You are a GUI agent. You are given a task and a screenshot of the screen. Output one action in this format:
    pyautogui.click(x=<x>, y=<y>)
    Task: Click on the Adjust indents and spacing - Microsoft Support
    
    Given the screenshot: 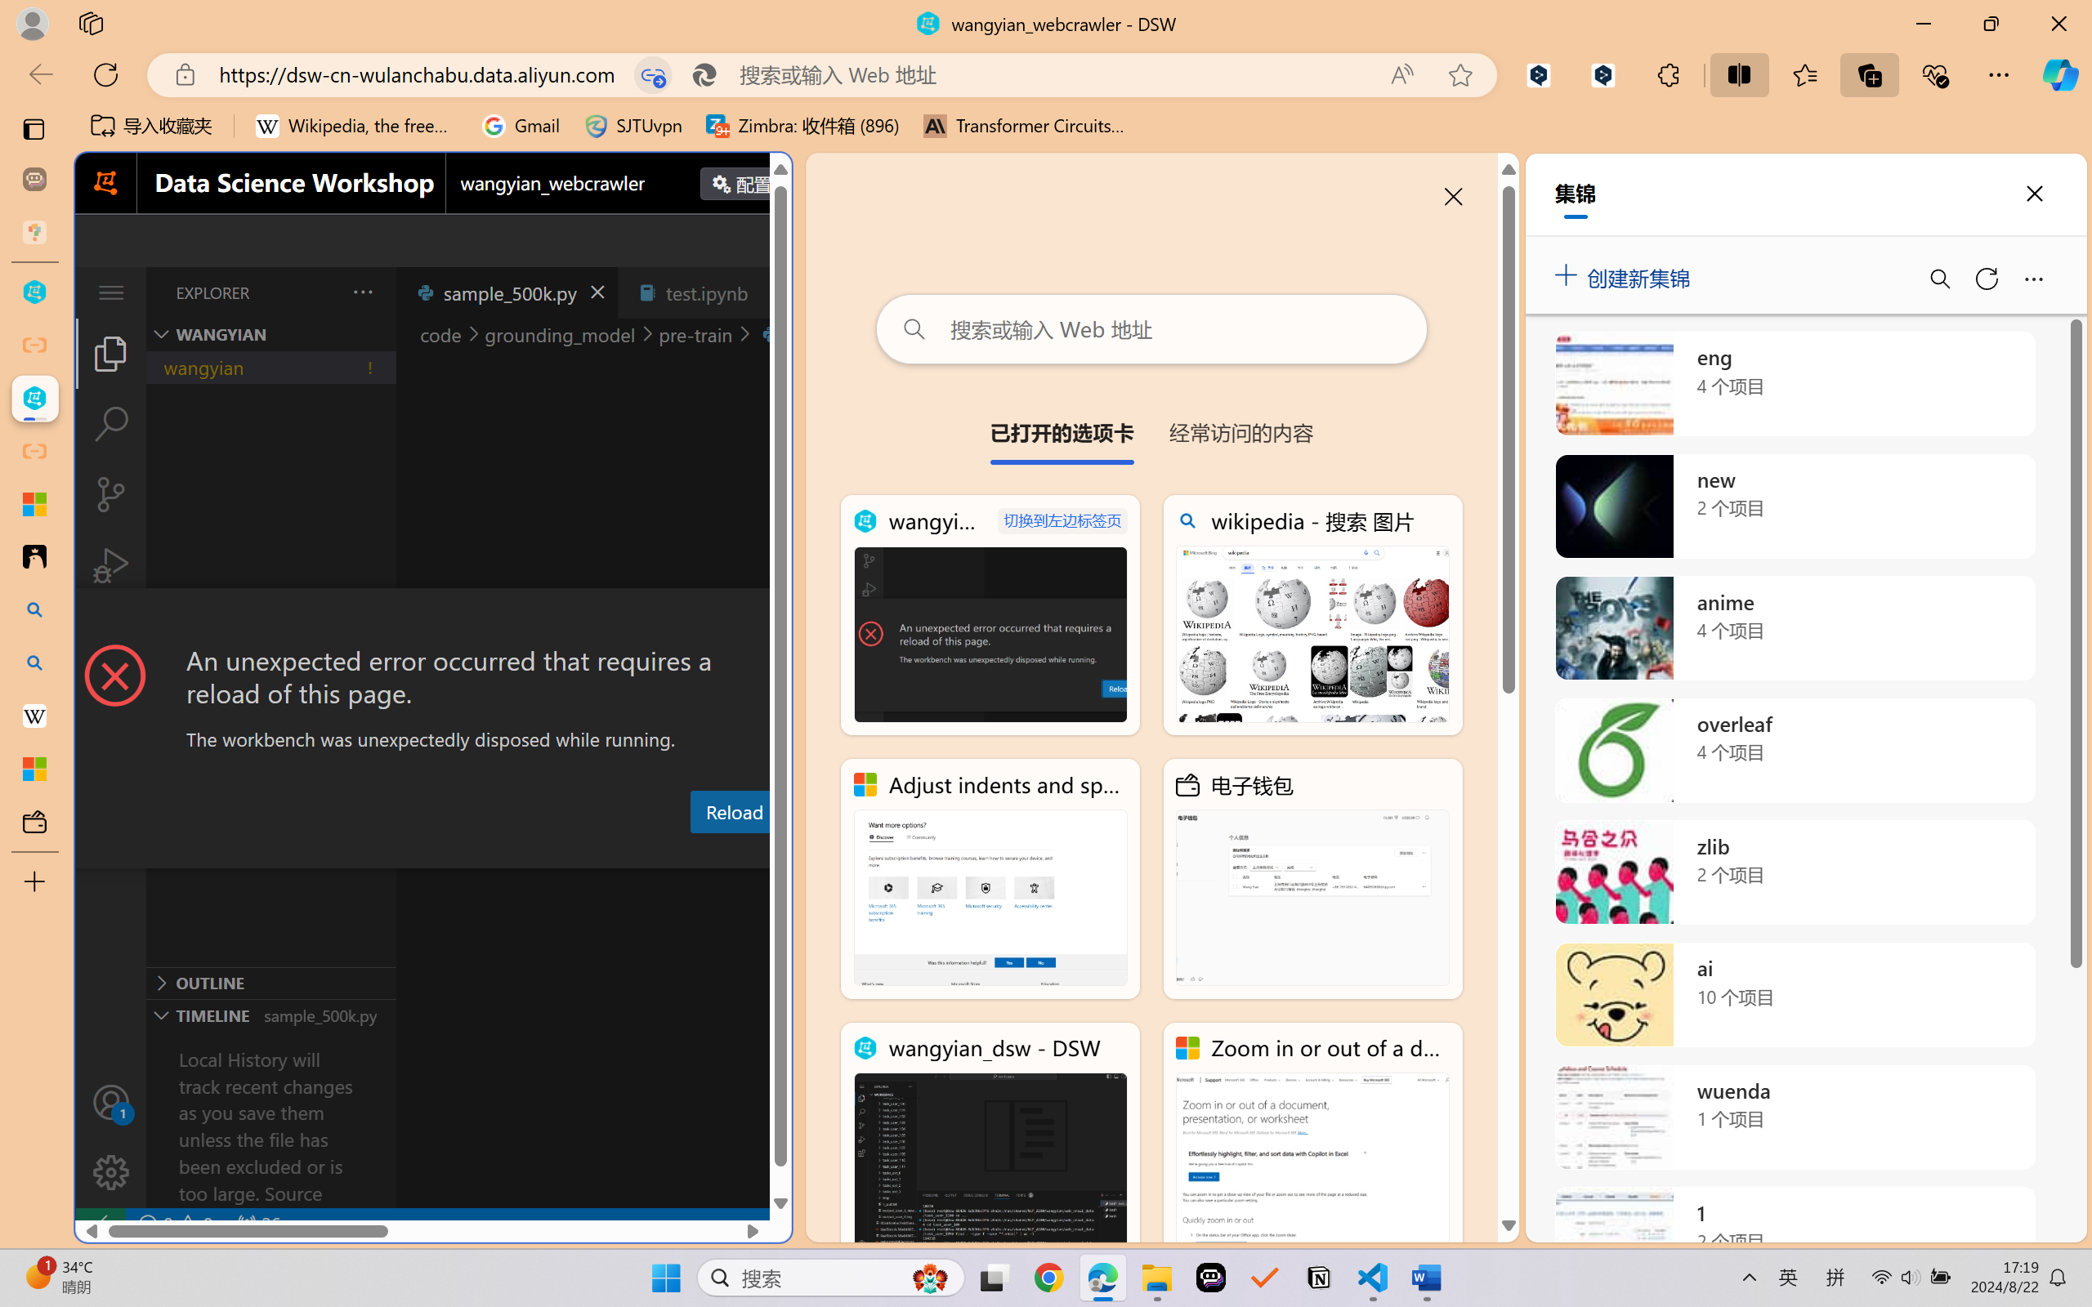 What is the action you would take?
    pyautogui.click(x=990, y=879)
    